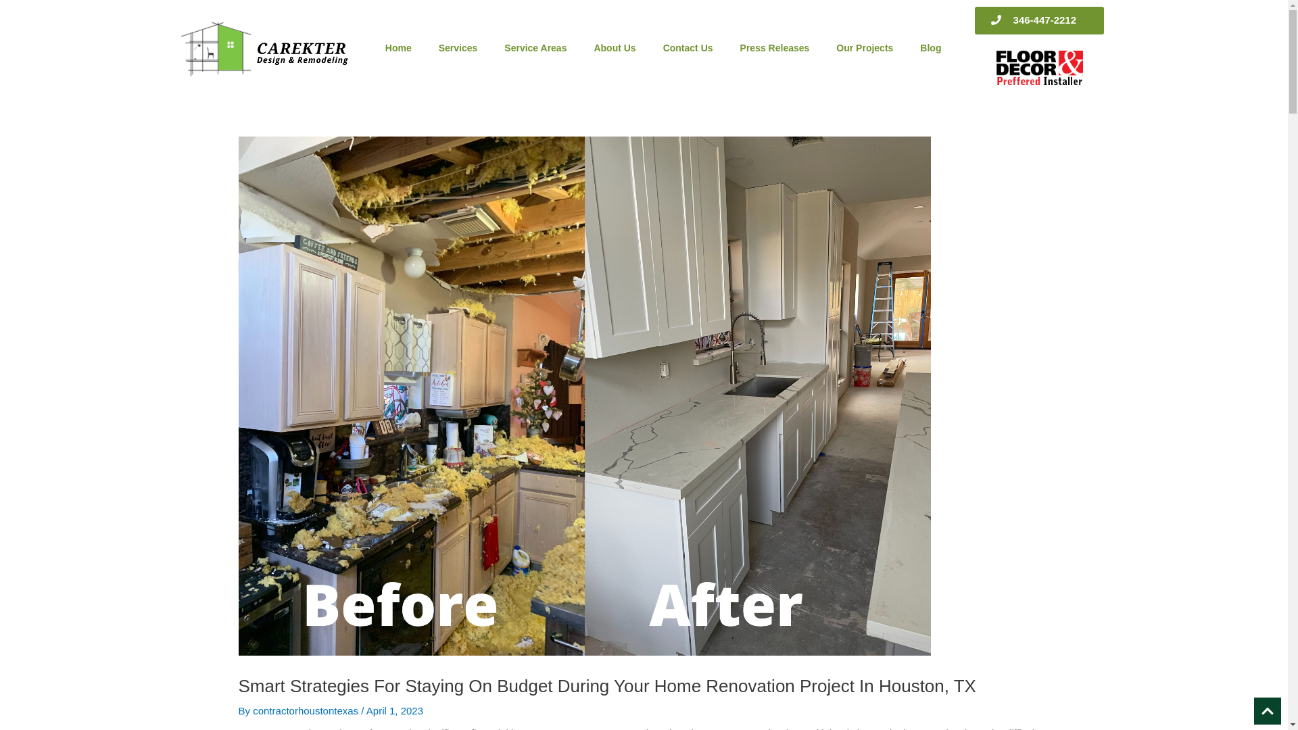 The height and width of the screenshot is (730, 1298). What do you see at coordinates (688, 47) in the screenshot?
I see `Contact Us` at bounding box center [688, 47].